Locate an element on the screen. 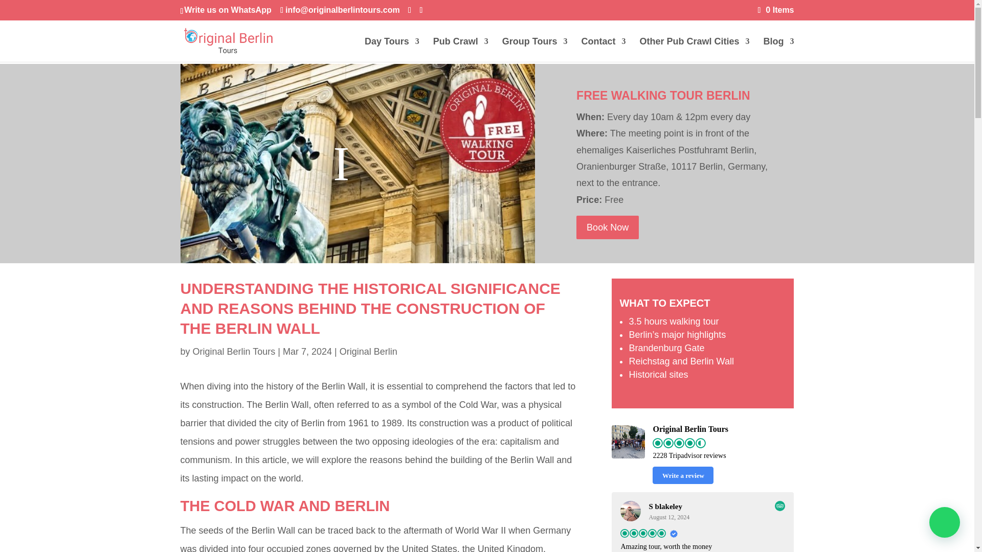 Image resolution: width=982 pixels, height=552 pixels. Pub Crawl is located at coordinates (460, 50).